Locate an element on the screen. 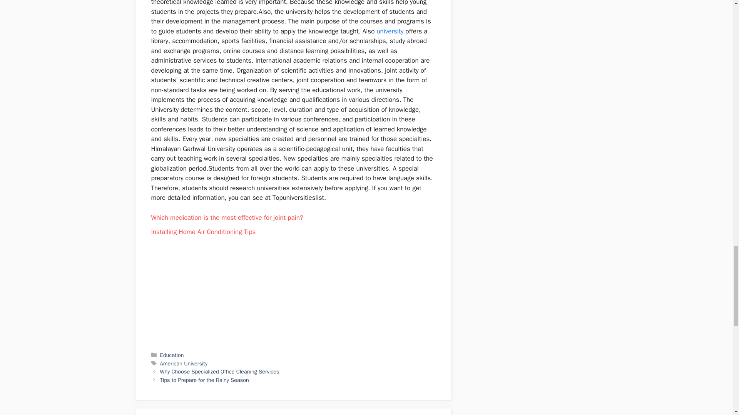 The image size is (739, 415). Which medication is the most effective for joint pain? is located at coordinates (227, 217).